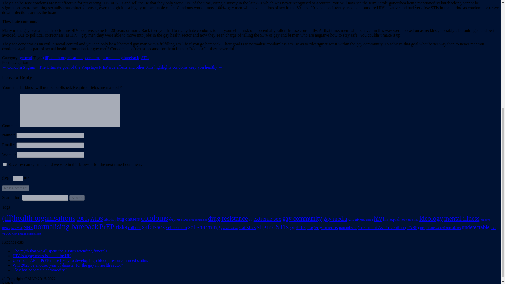 The width and height of the screenshot is (505, 284). What do you see at coordinates (251, 220) in the screenshot?
I see `EC` at bounding box center [251, 220].